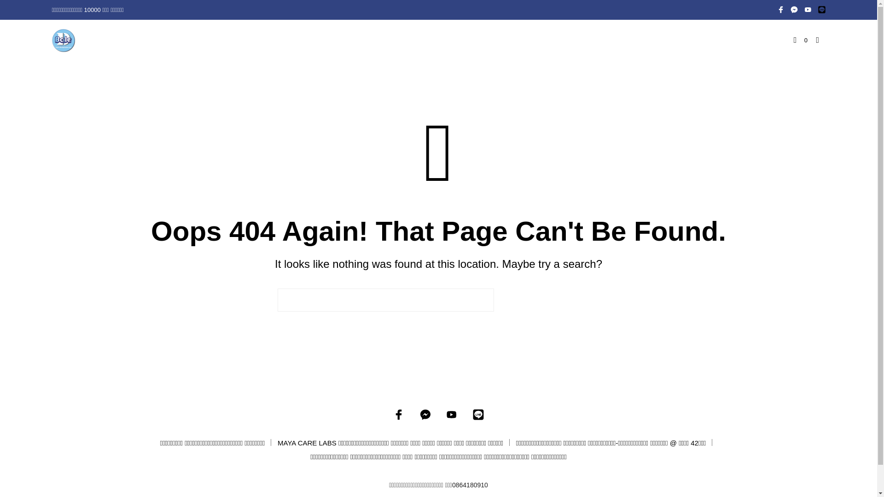  Describe the element at coordinates (549, 300) in the screenshot. I see `Search` at that location.